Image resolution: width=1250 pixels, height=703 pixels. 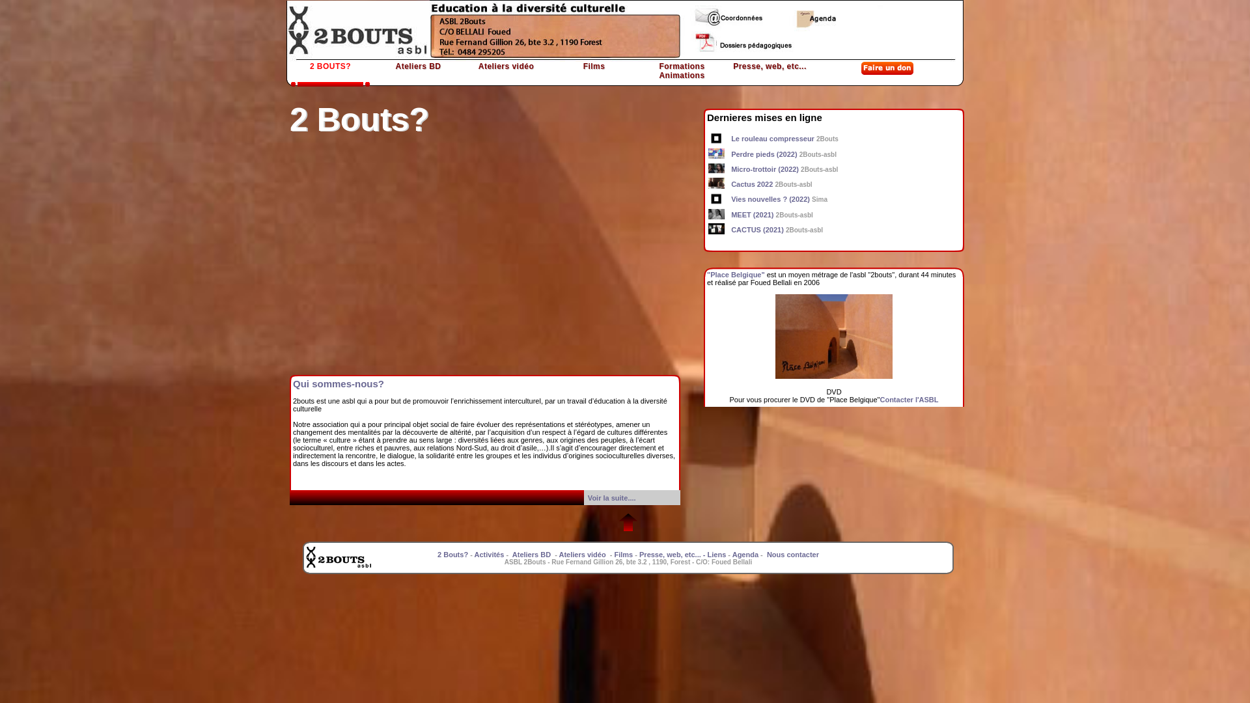 I want to click on Qui sommes-nous?, so click(x=339, y=384).